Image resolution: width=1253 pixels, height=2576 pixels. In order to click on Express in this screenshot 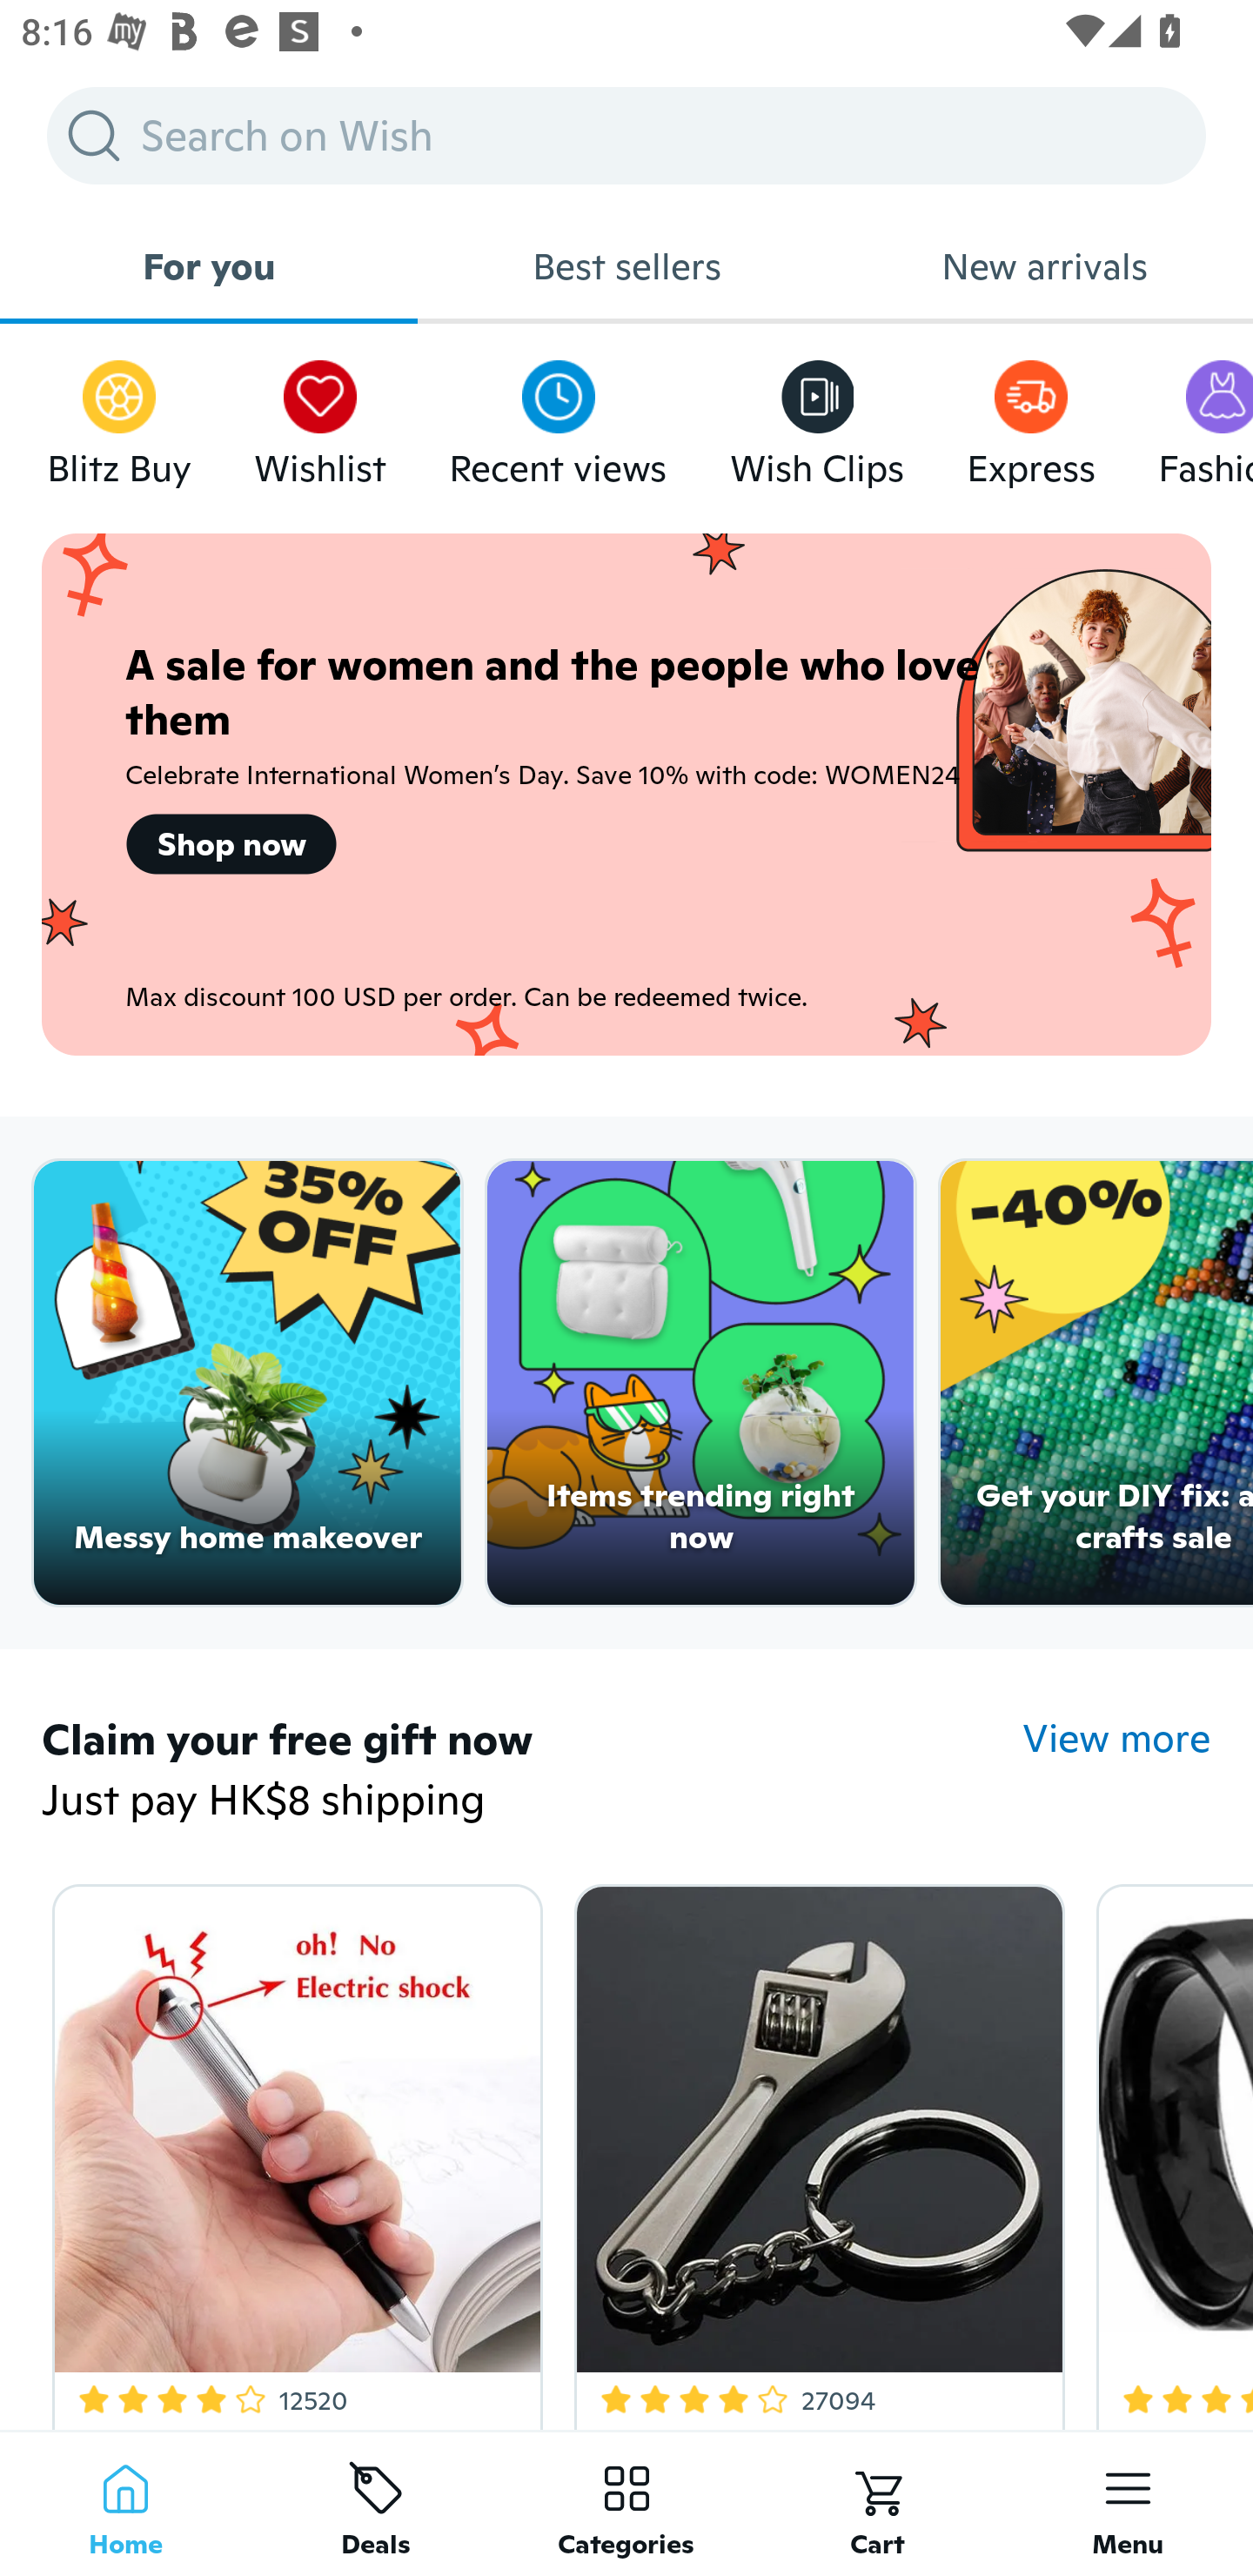, I will do `click(1030, 416)`.